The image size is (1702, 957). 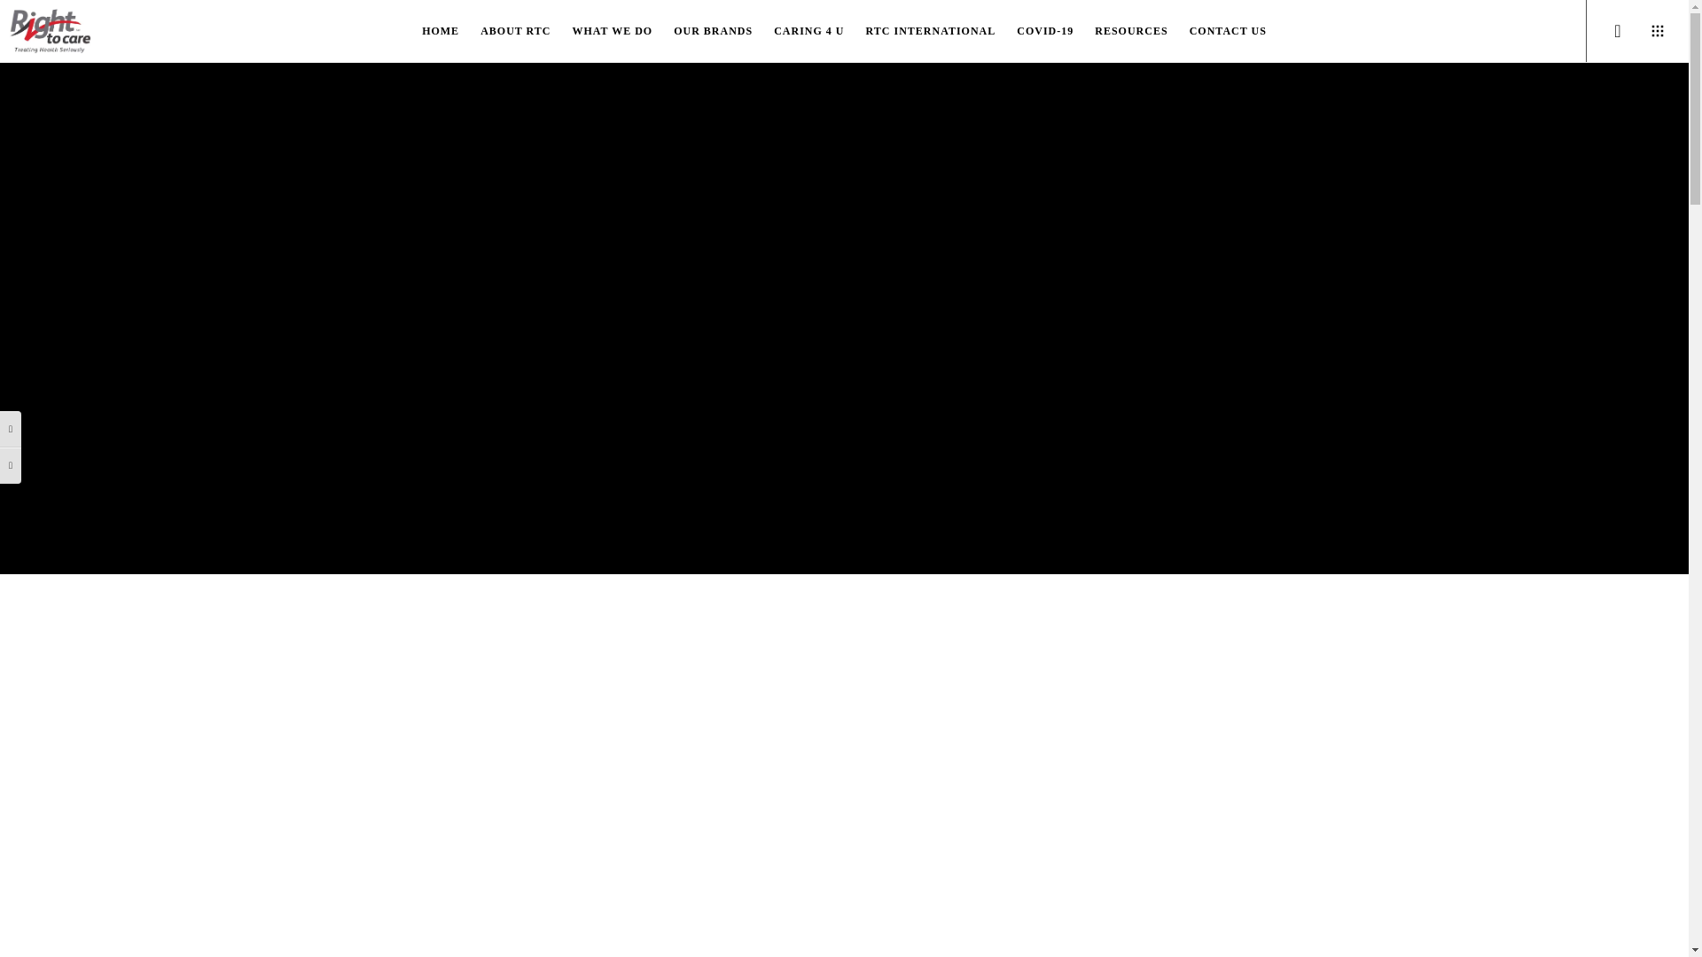 What do you see at coordinates (931, 31) in the screenshot?
I see `RTC INTERNATIONAL` at bounding box center [931, 31].